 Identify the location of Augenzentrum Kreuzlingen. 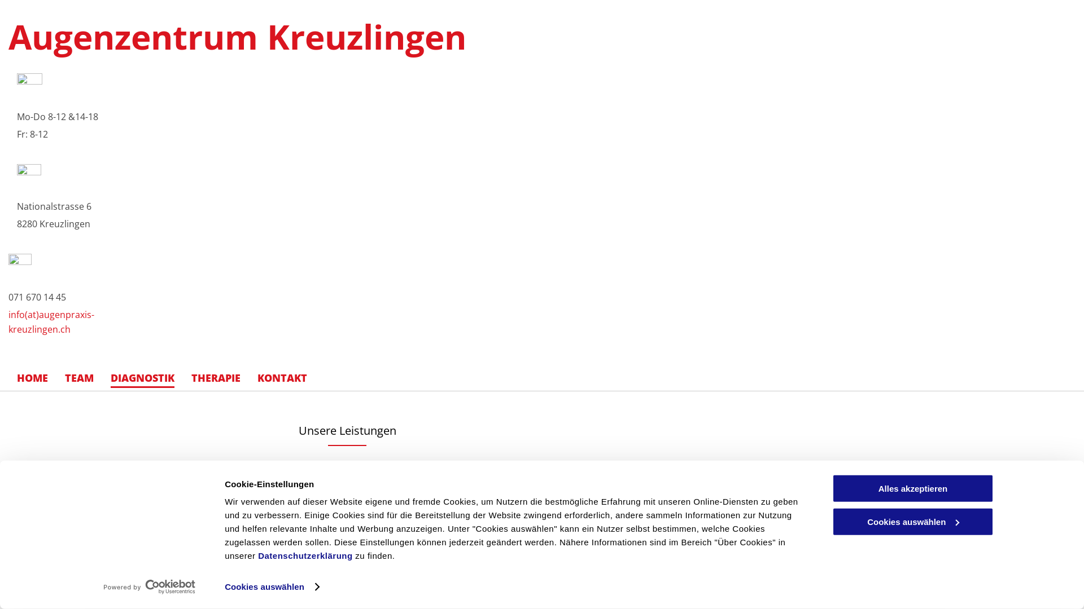
(237, 37).